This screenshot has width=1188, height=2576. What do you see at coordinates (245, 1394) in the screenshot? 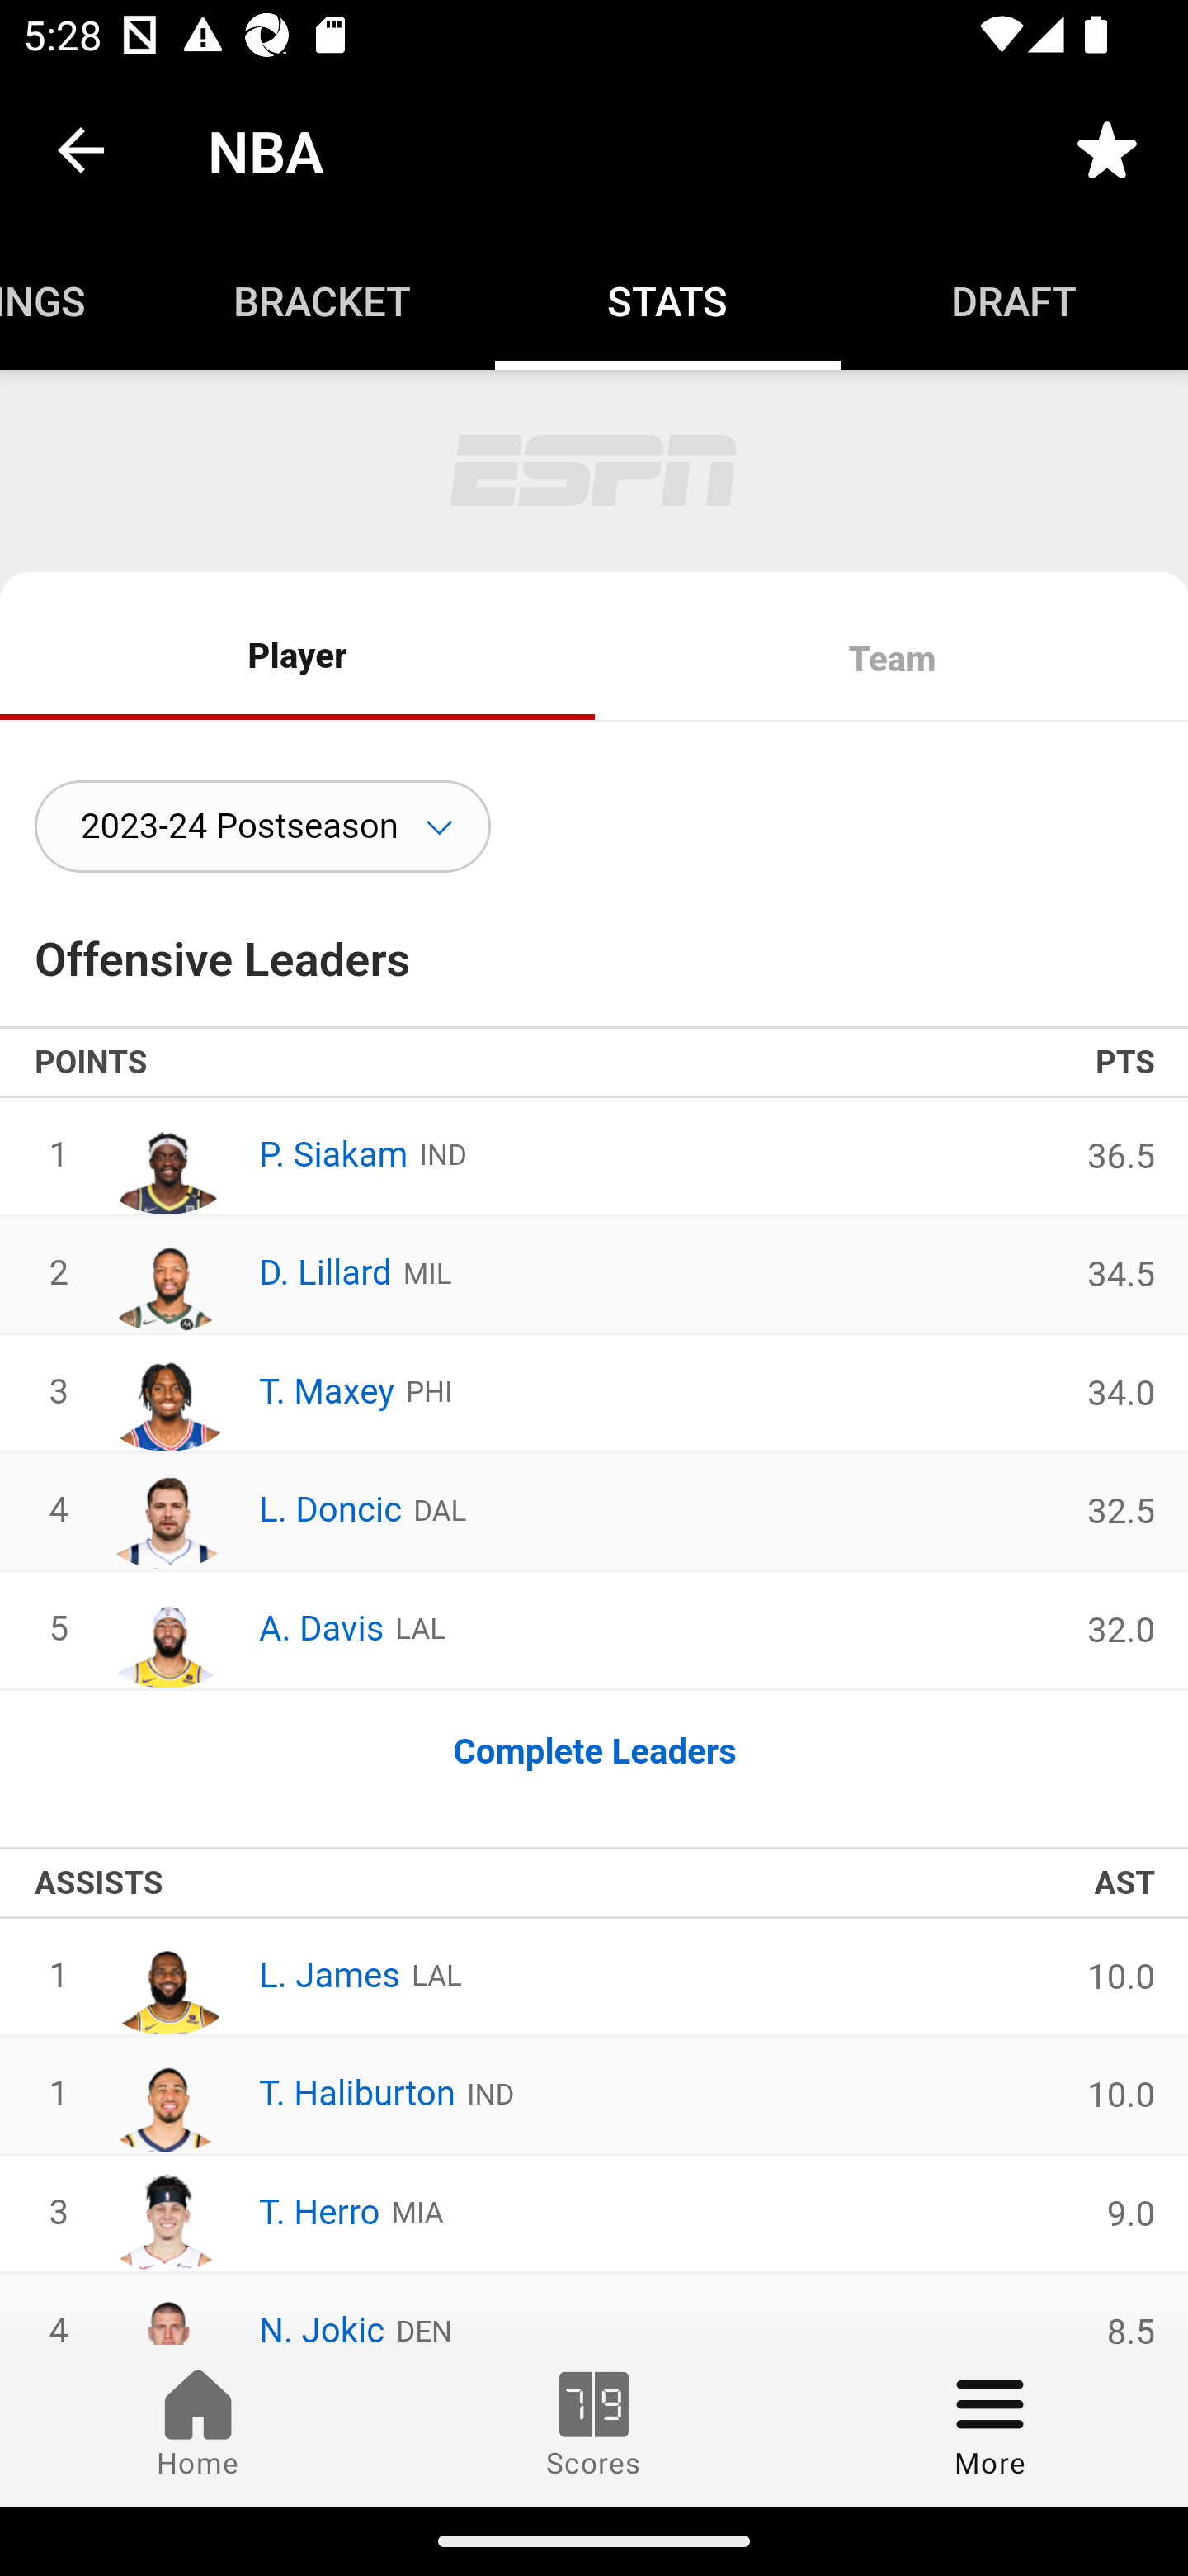
I see `T. Maxey Tyrese Maxey T. Maxey` at bounding box center [245, 1394].